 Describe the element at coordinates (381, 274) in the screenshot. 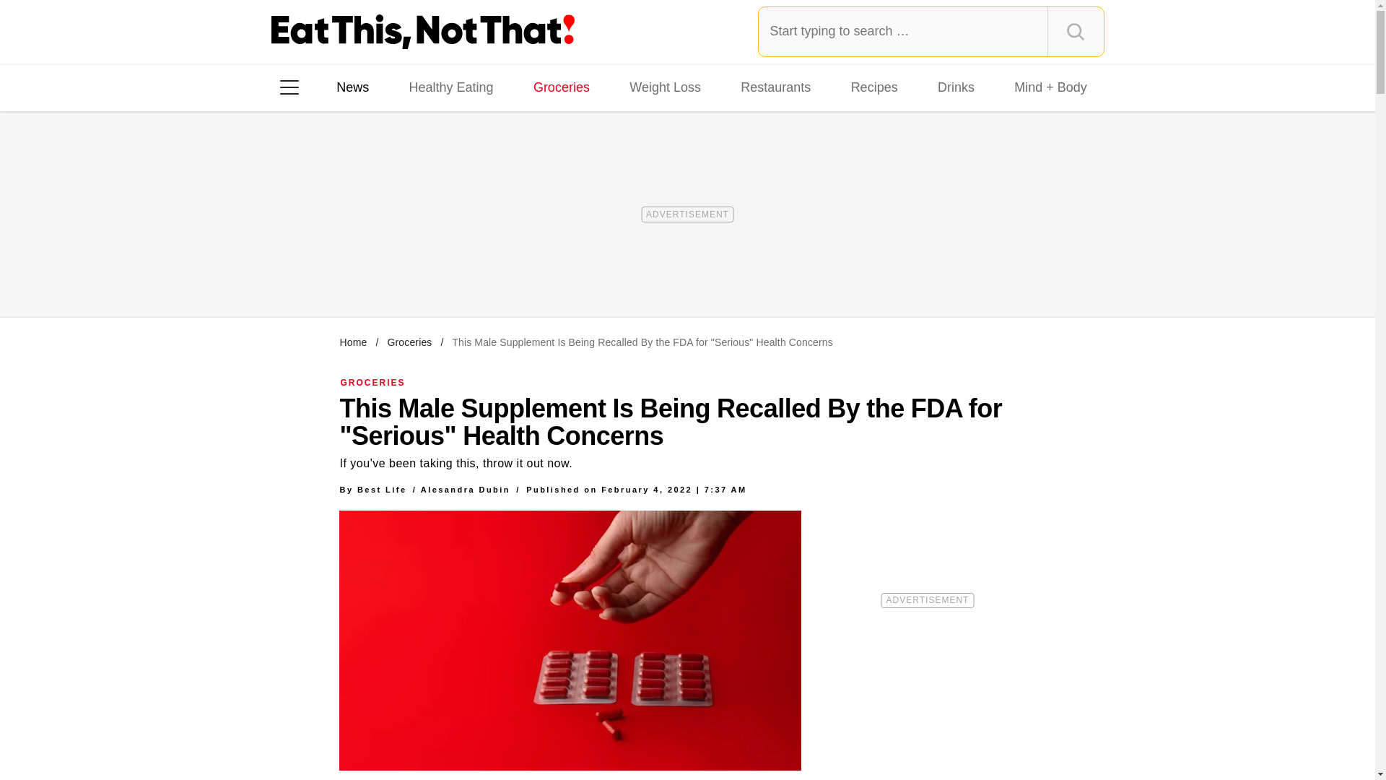

I see `TikTok` at that location.